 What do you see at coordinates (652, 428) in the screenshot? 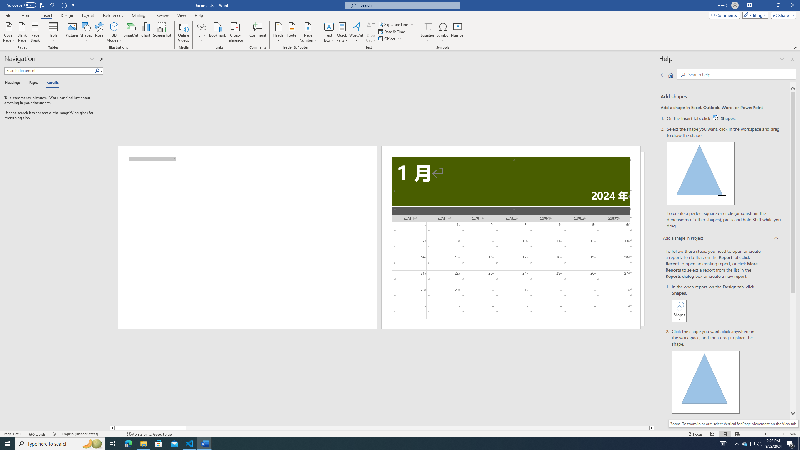
I see `Column right` at bounding box center [652, 428].